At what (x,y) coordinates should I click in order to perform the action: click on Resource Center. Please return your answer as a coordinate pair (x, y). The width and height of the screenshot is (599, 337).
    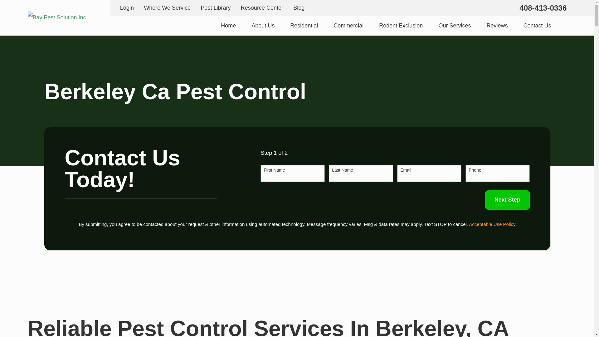
    Looking at the image, I should click on (262, 7).